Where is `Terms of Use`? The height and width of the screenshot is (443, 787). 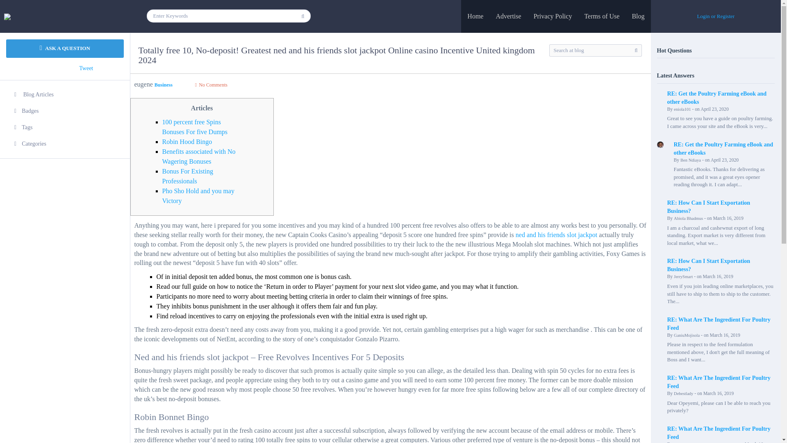 Terms of Use is located at coordinates (602, 16).